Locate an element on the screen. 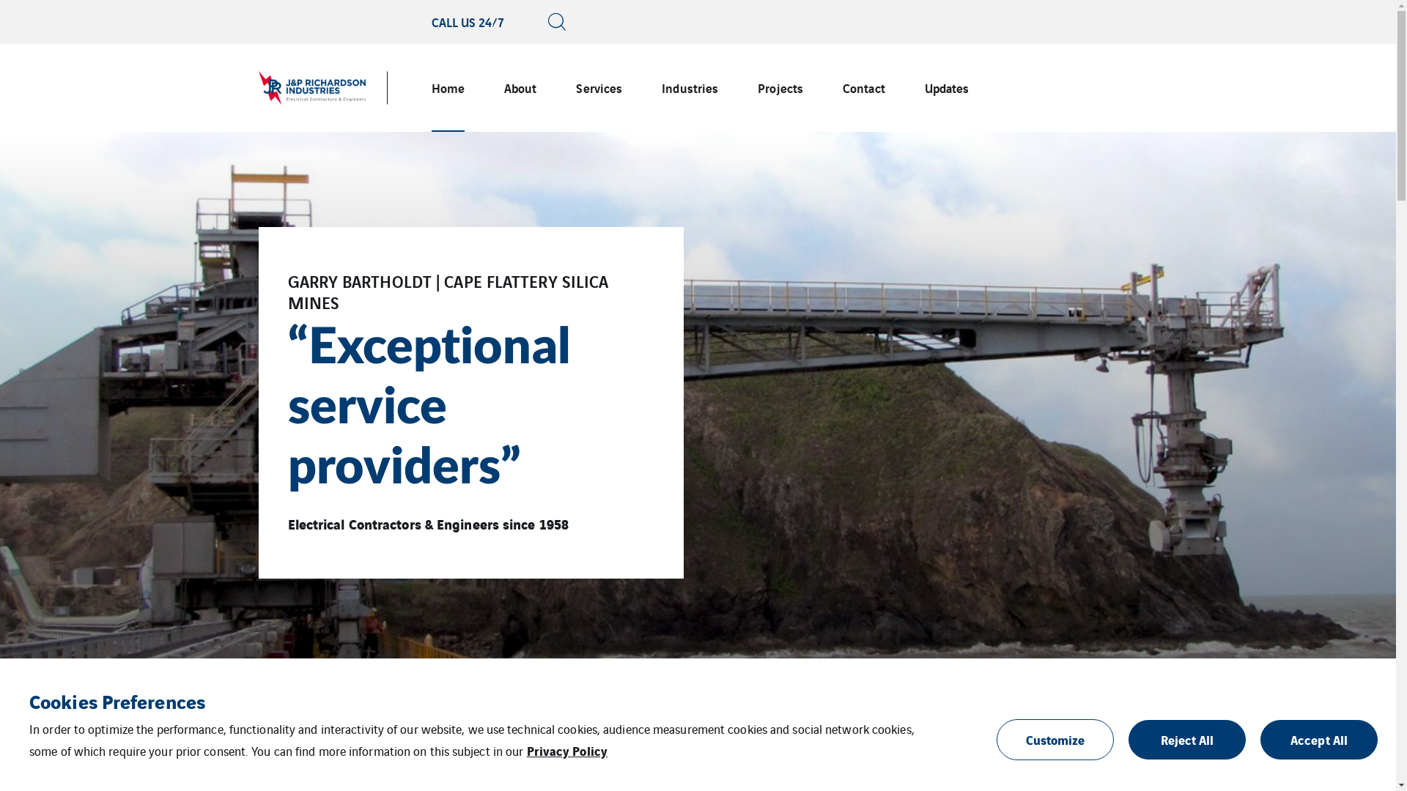 Image resolution: width=1407 pixels, height=791 pixels. 3 is located at coordinates (721, 681).